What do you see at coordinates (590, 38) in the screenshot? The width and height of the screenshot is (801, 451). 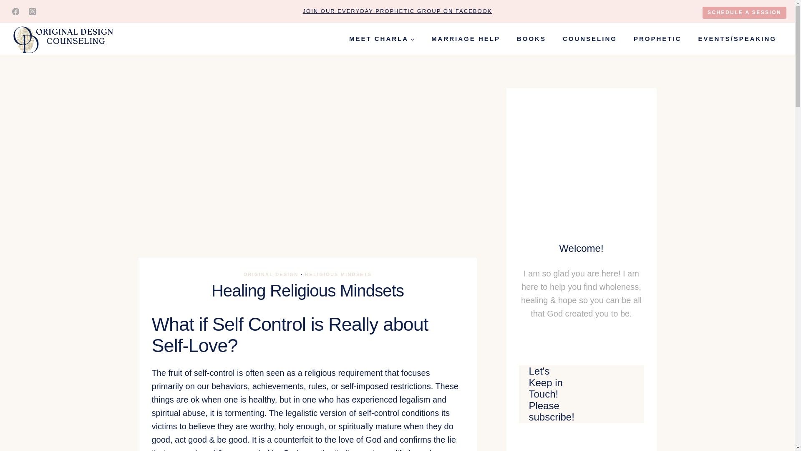 I see `COUNSELING` at bounding box center [590, 38].